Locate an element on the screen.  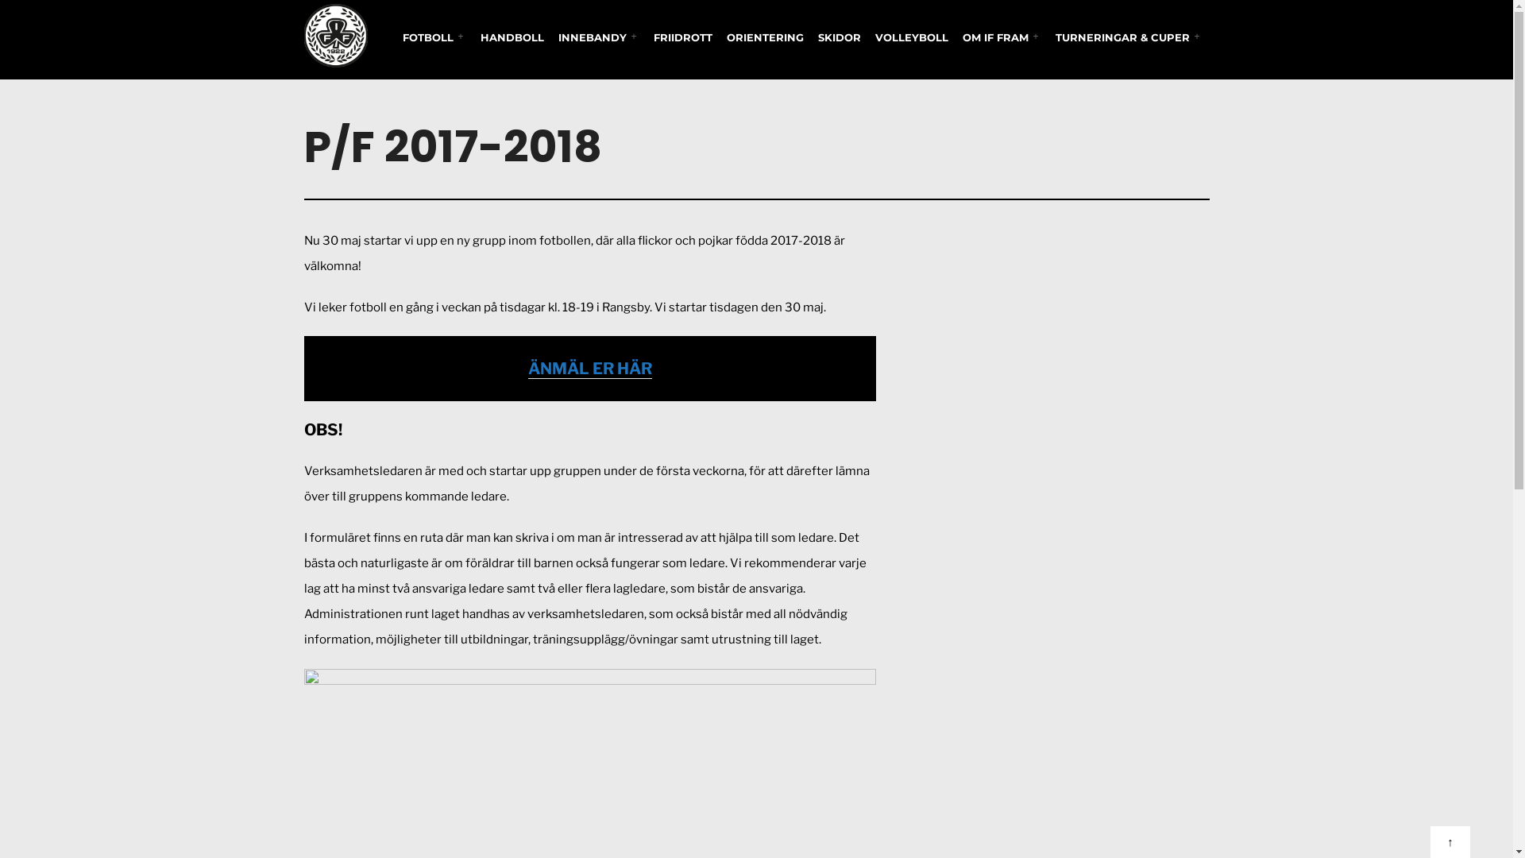
ORIENTERING is located at coordinates (766, 38).